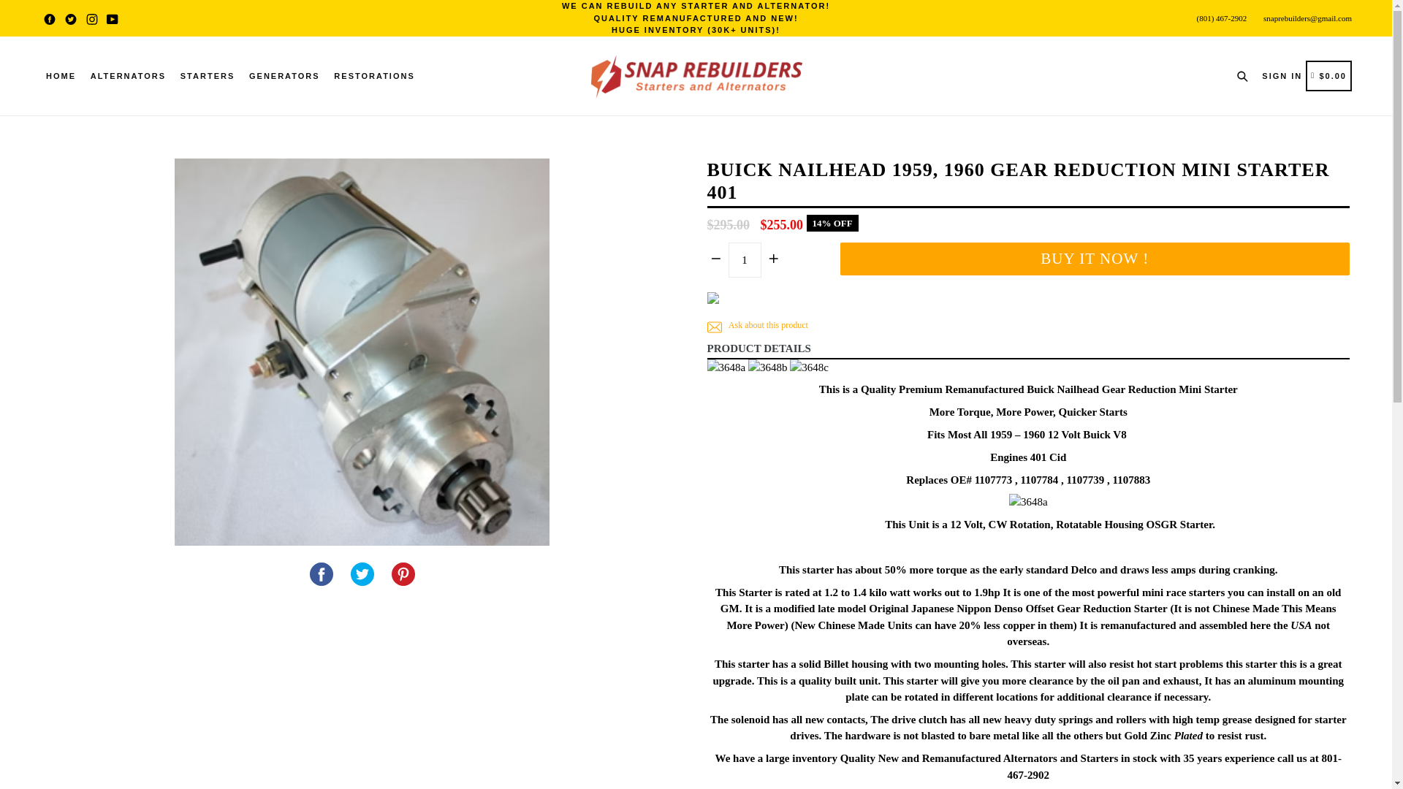 The image size is (1403, 789). I want to click on 1, so click(91, 18).